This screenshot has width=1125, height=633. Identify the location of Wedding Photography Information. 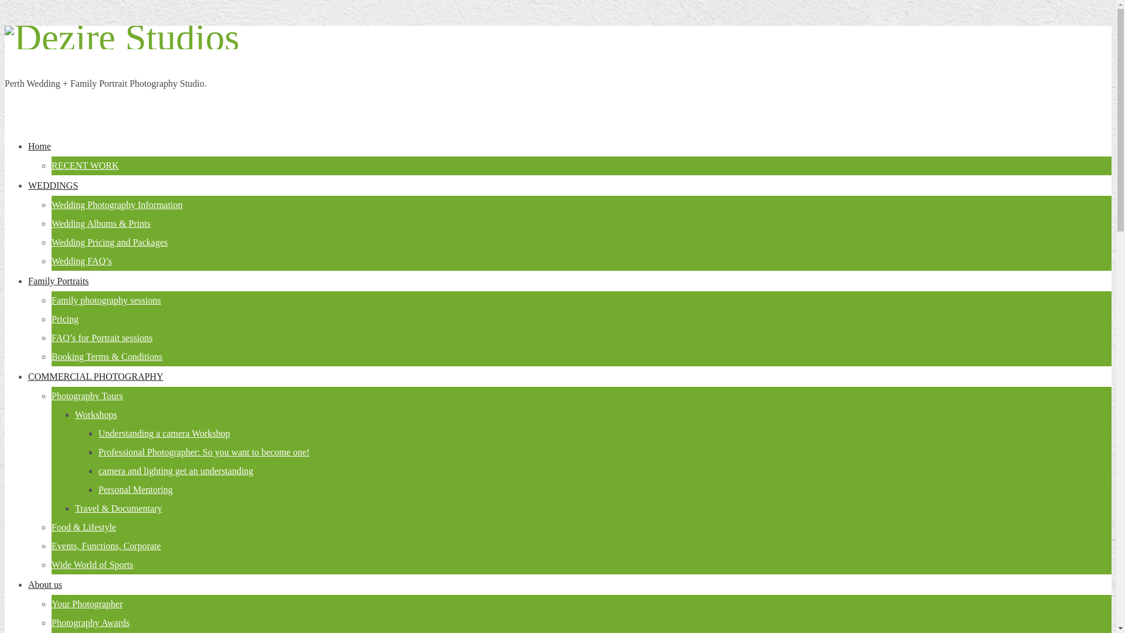
(117, 205).